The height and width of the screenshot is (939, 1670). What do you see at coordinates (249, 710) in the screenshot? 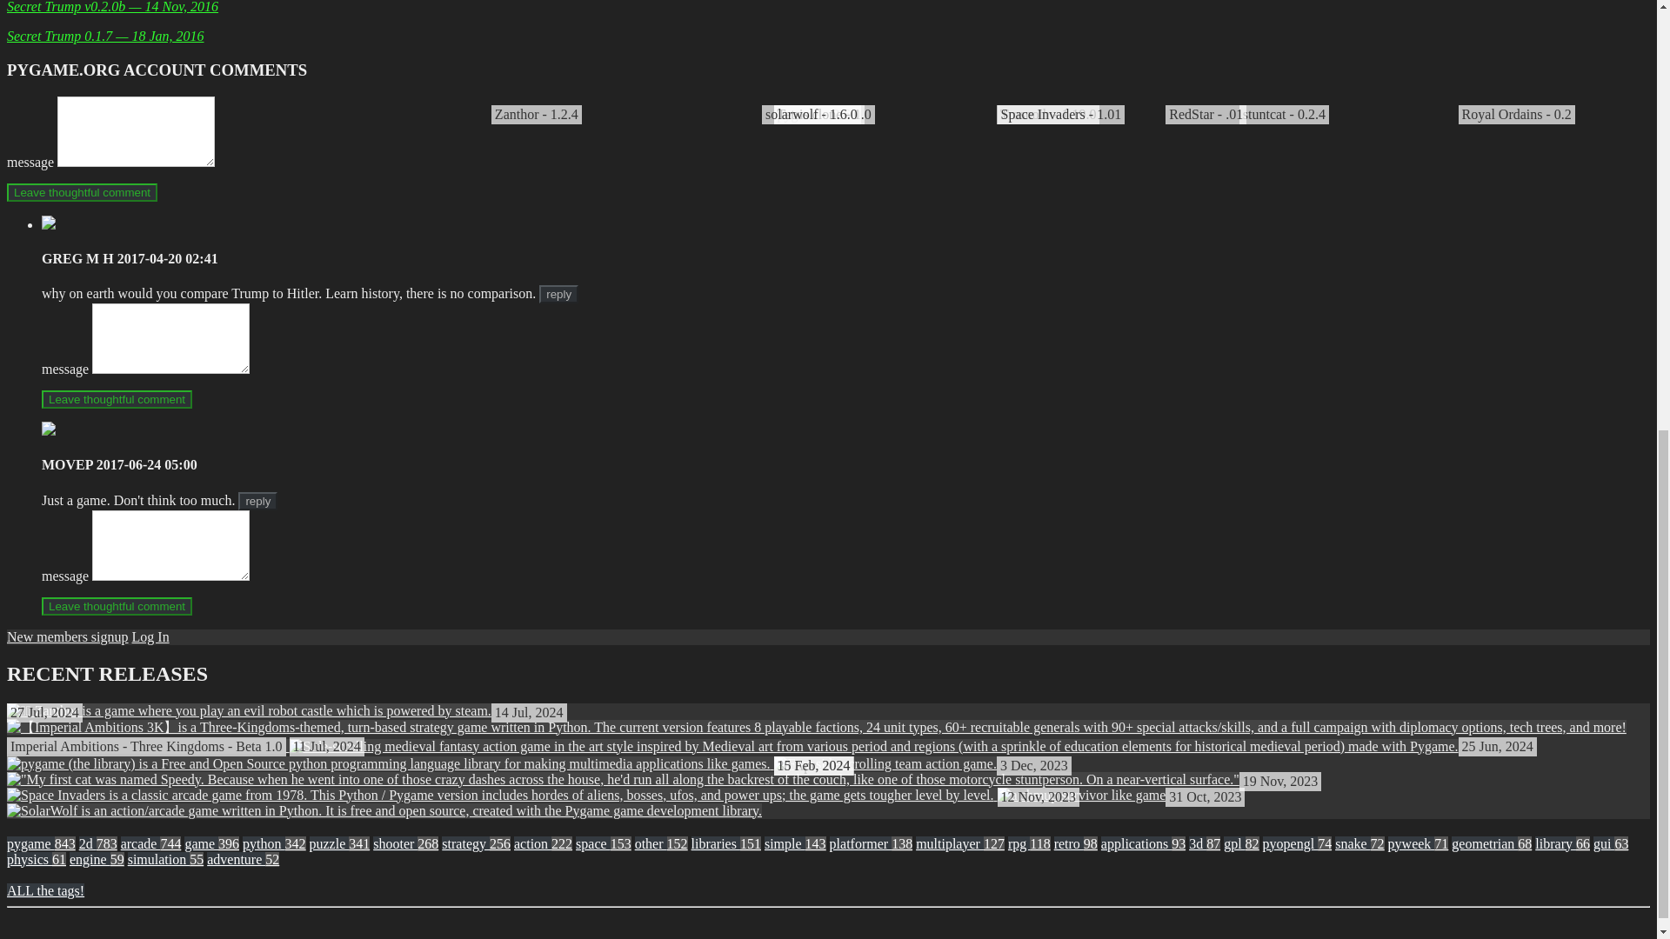
I see `Log In` at bounding box center [249, 710].